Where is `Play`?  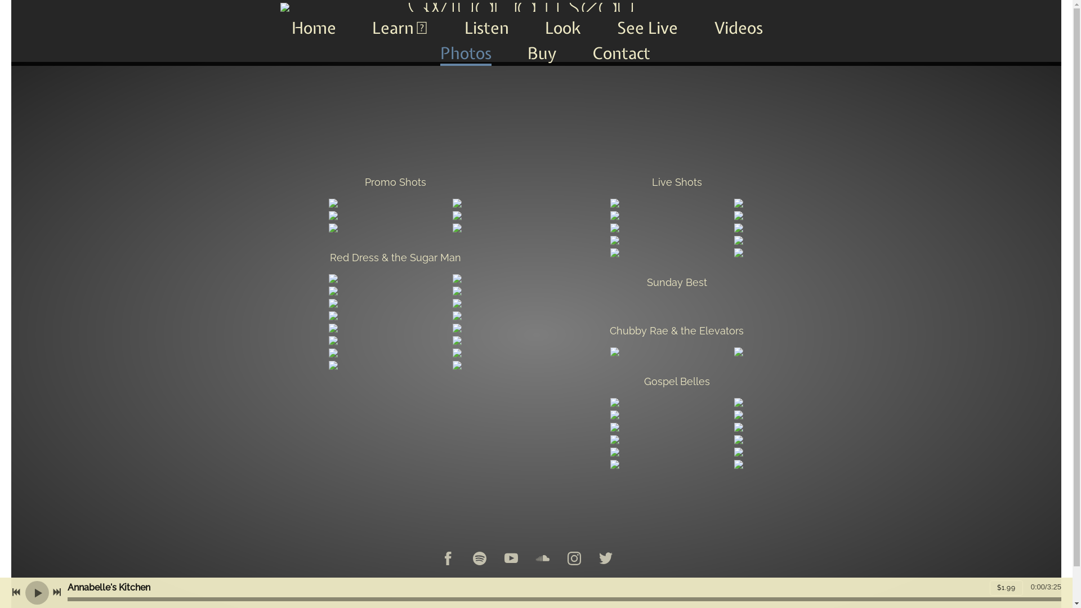
Play is located at coordinates (37, 592).